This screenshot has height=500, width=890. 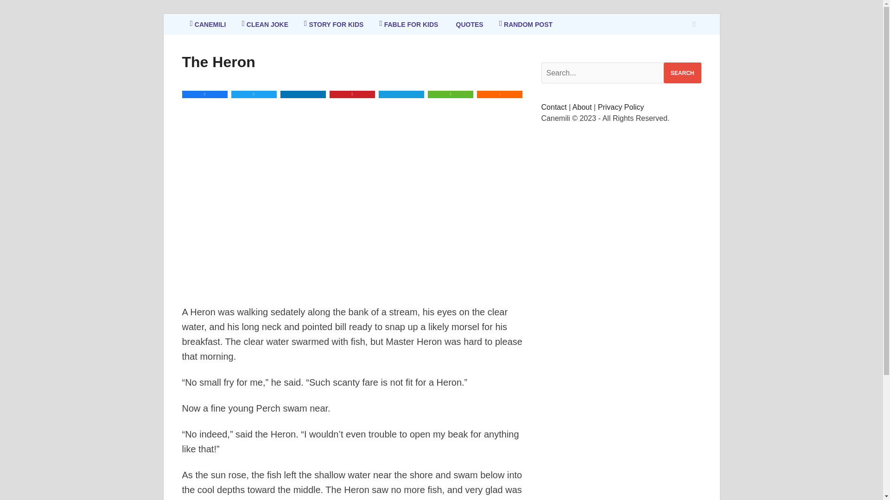 What do you see at coordinates (207, 24) in the screenshot?
I see `CANEMILI` at bounding box center [207, 24].